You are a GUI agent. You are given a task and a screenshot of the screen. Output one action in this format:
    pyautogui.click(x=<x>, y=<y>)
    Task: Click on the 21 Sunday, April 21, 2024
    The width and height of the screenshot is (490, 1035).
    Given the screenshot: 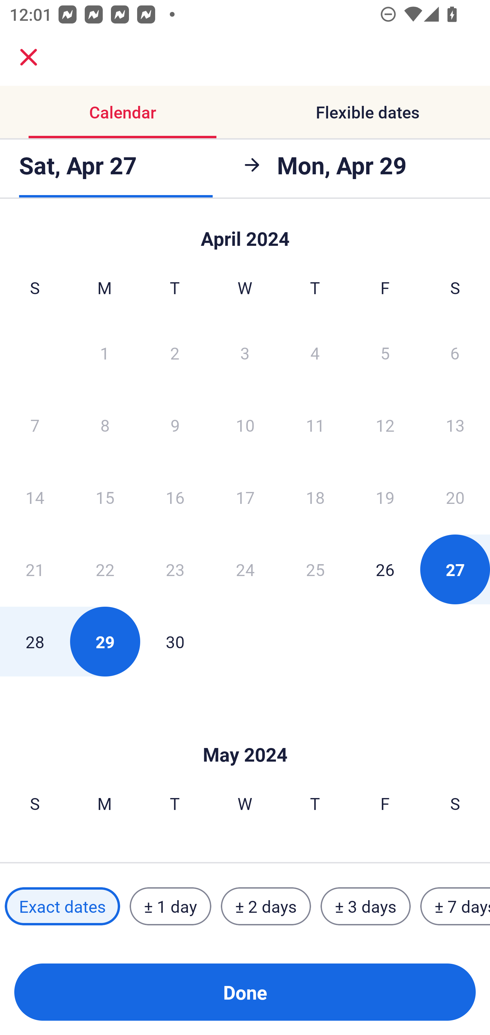 What is the action you would take?
    pyautogui.click(x=35, y=569)
    